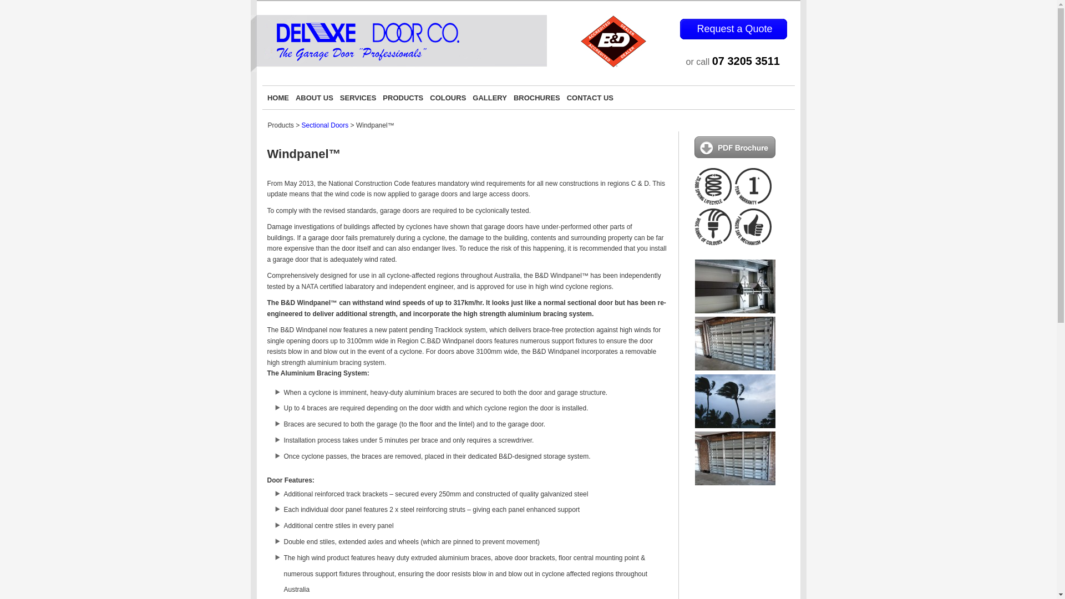 This screenshot has height=599, width=1065. Describe the element at coordinates (490, 98) in the screenshot. I see `GALLERY` at that location.